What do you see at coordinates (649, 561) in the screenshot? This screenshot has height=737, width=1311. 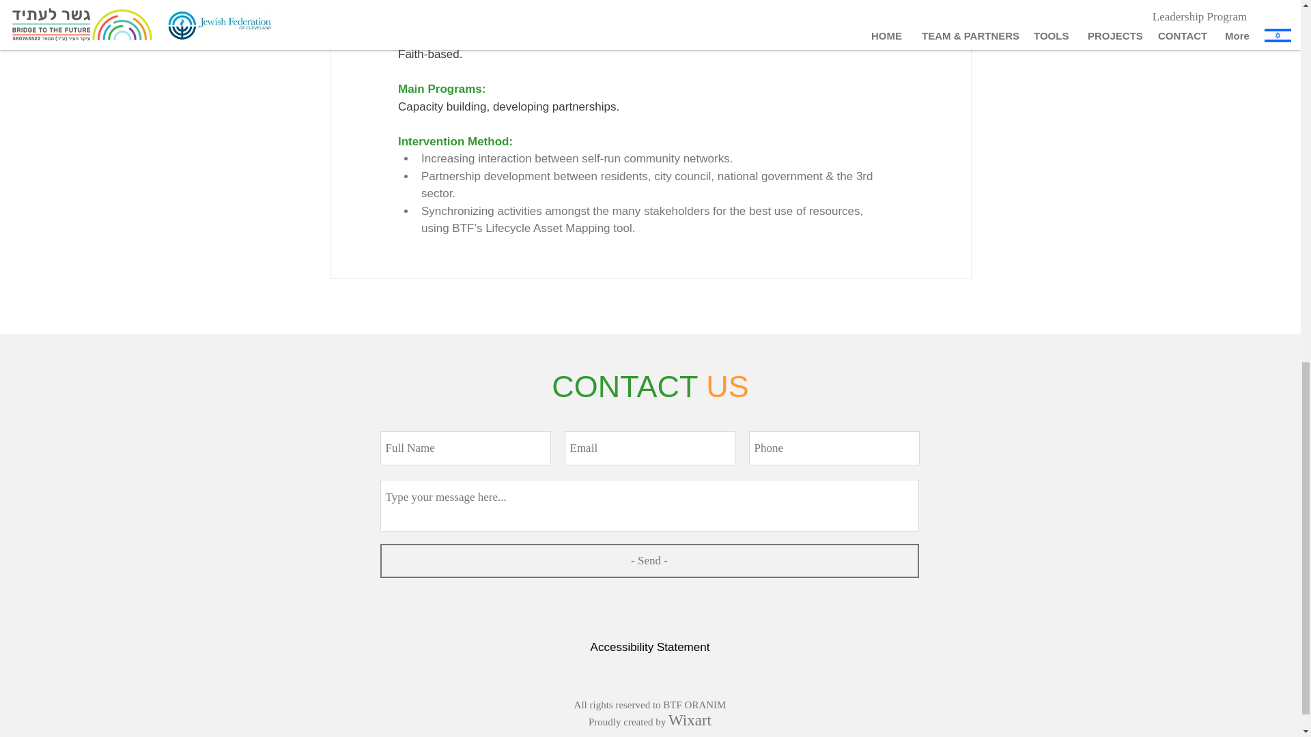 I see `- Send -` at bounding box center [649, 561].